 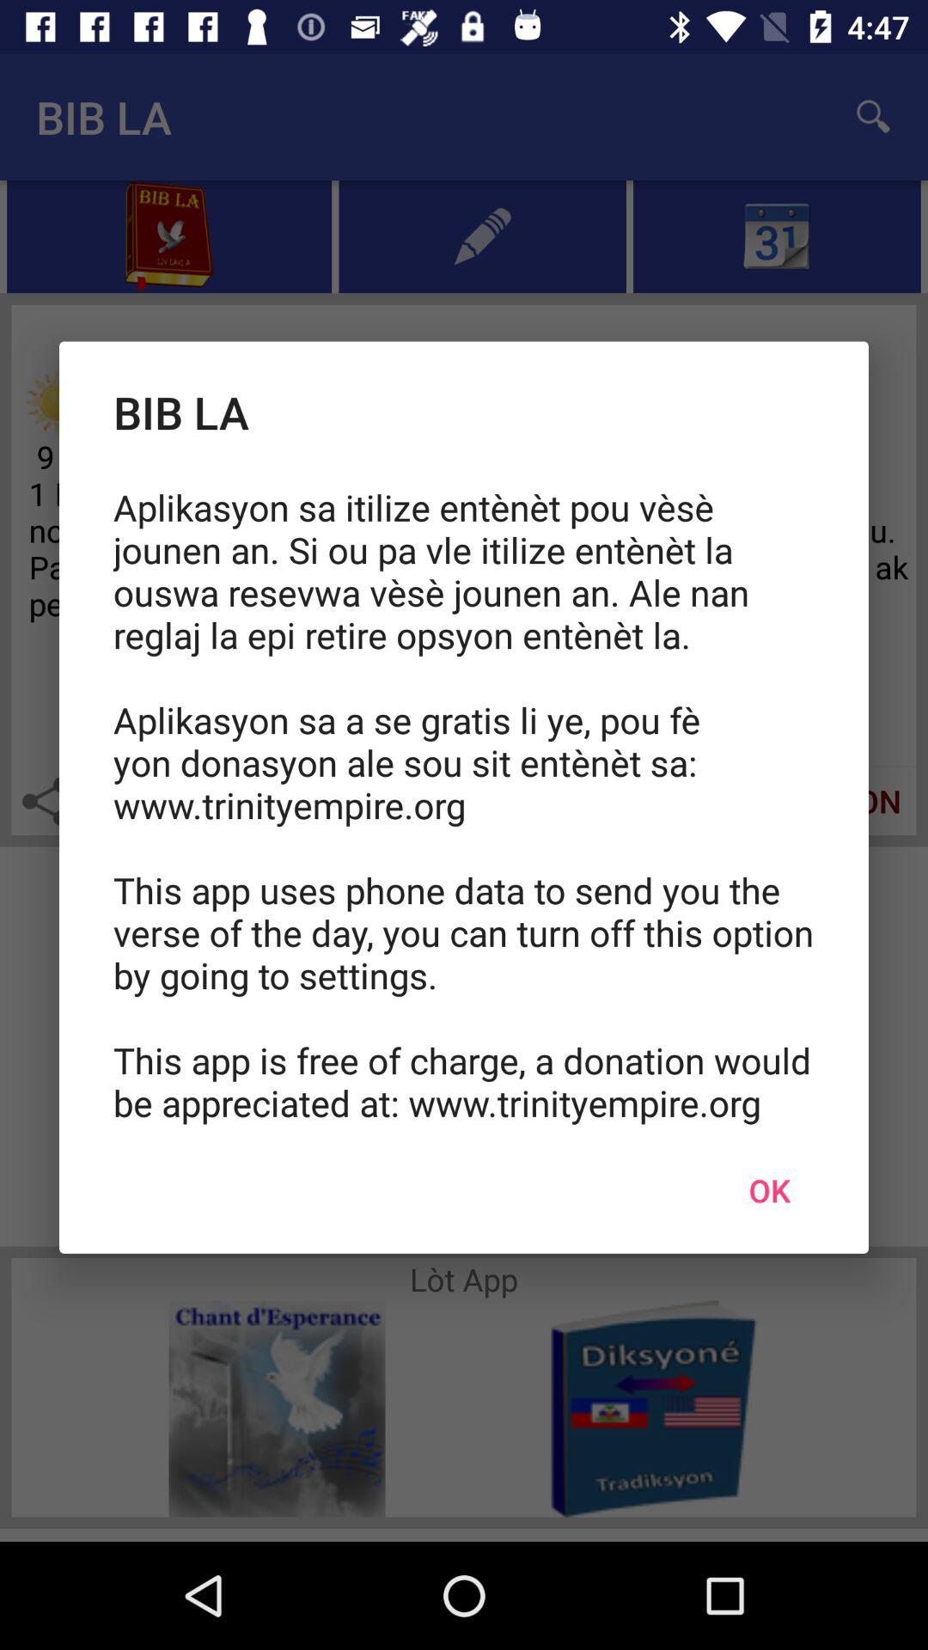 What do you see at coordinates (769, 1190) in the screenshot?
I see `jump to ok` at bounding box center [769, 1190].